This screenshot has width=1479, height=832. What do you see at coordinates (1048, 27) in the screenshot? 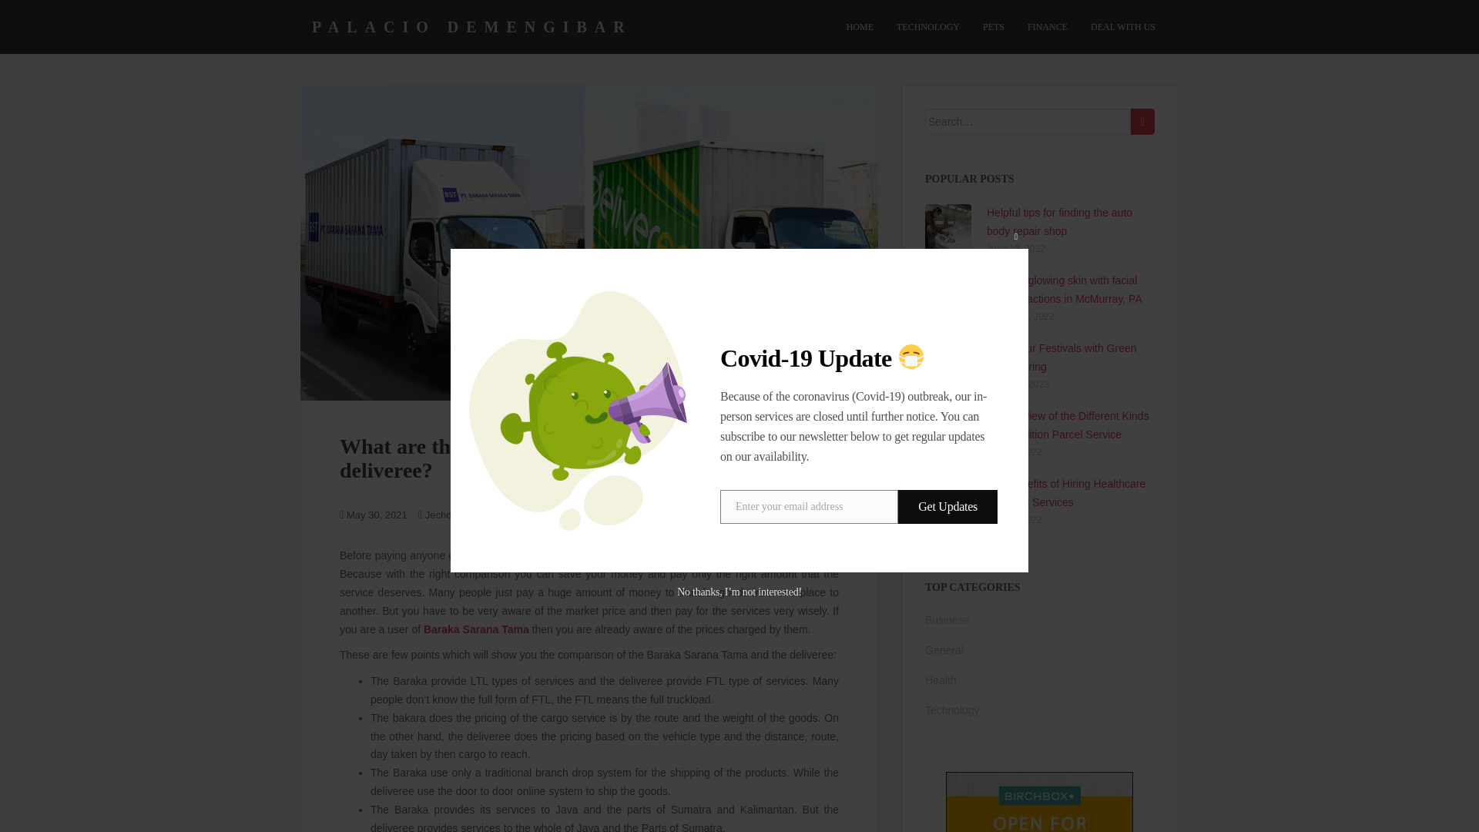
I see `FINANCE` at bounding box center [1048, 27].